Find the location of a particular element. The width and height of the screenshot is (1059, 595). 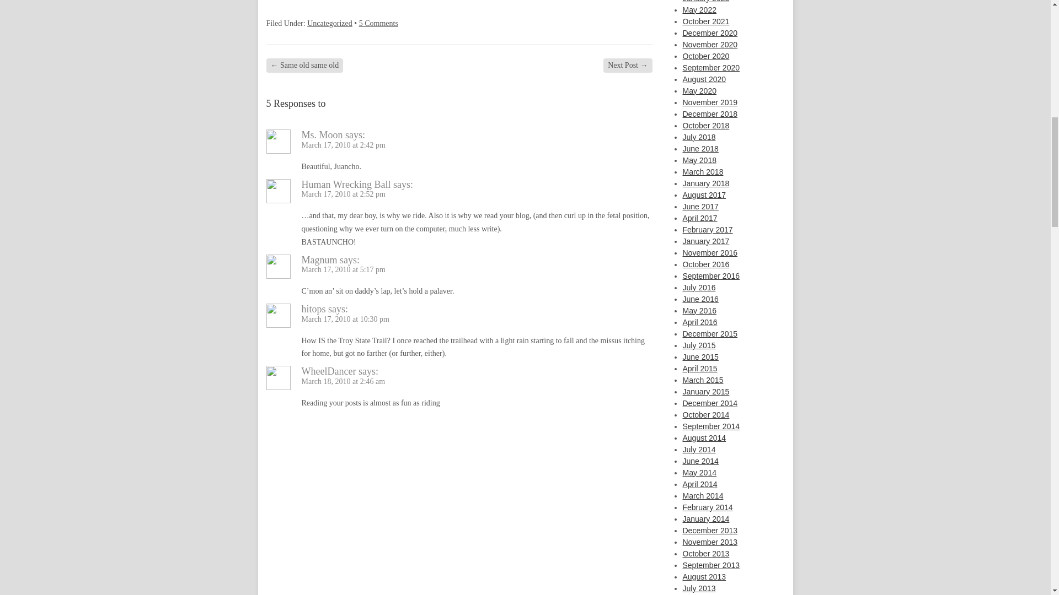

WheelDancer is located at coordinates (328, 371).